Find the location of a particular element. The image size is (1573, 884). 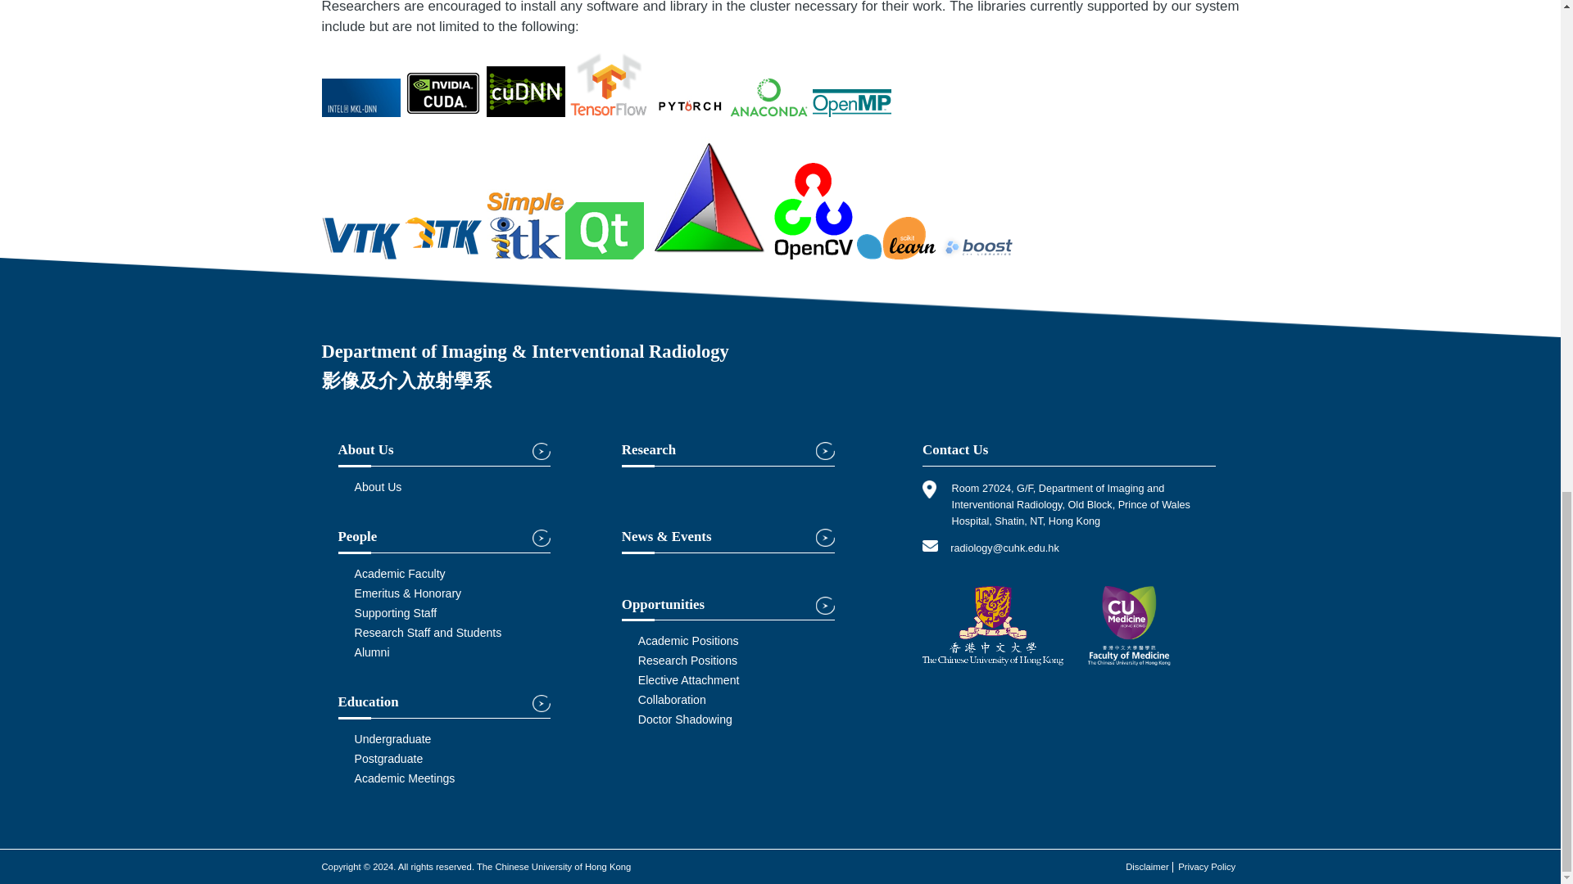

Supporting Staff is located at coordinates (395, 612).